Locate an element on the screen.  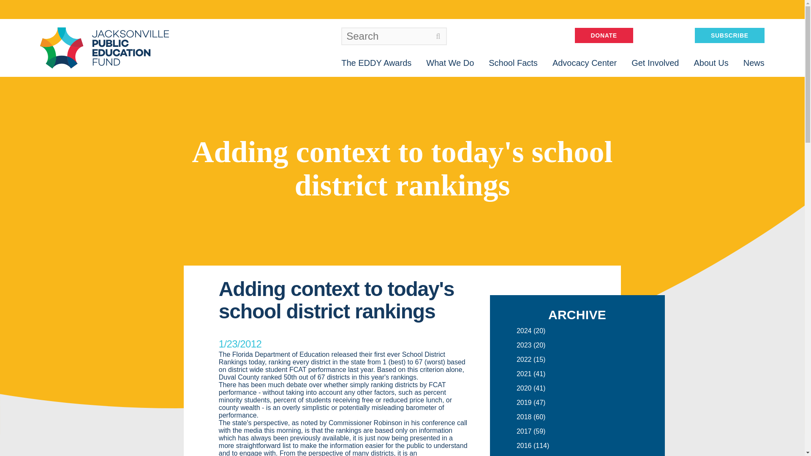
Get Involved is located at coordinates (655, 62).